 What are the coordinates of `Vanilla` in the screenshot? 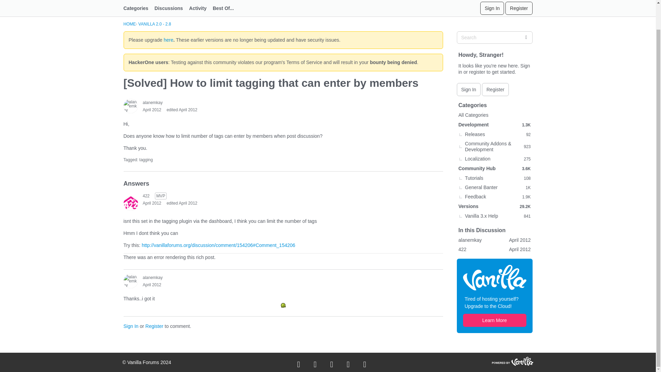 It's located at (494, 277).